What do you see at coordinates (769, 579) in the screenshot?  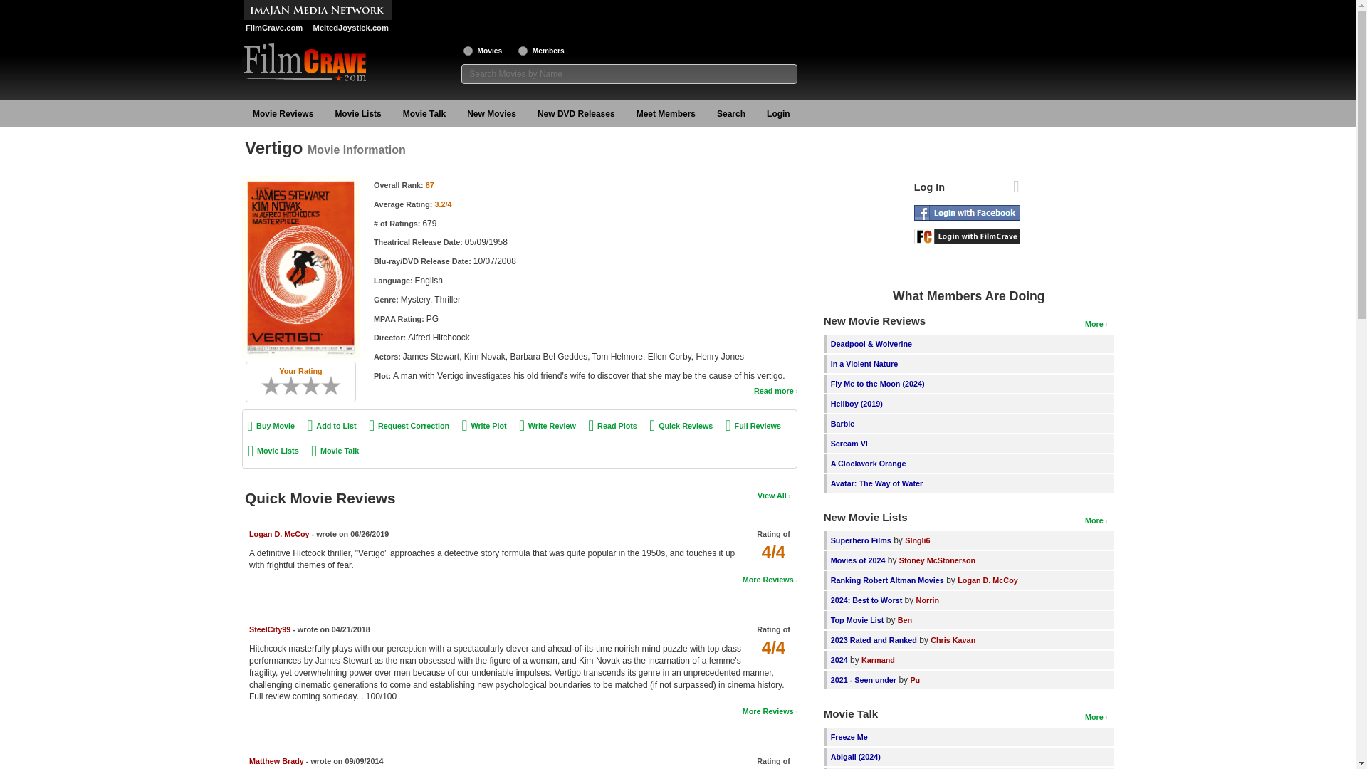 I see `Read more reviews from Logan D. McCoy` at bounding box center [769, 579].